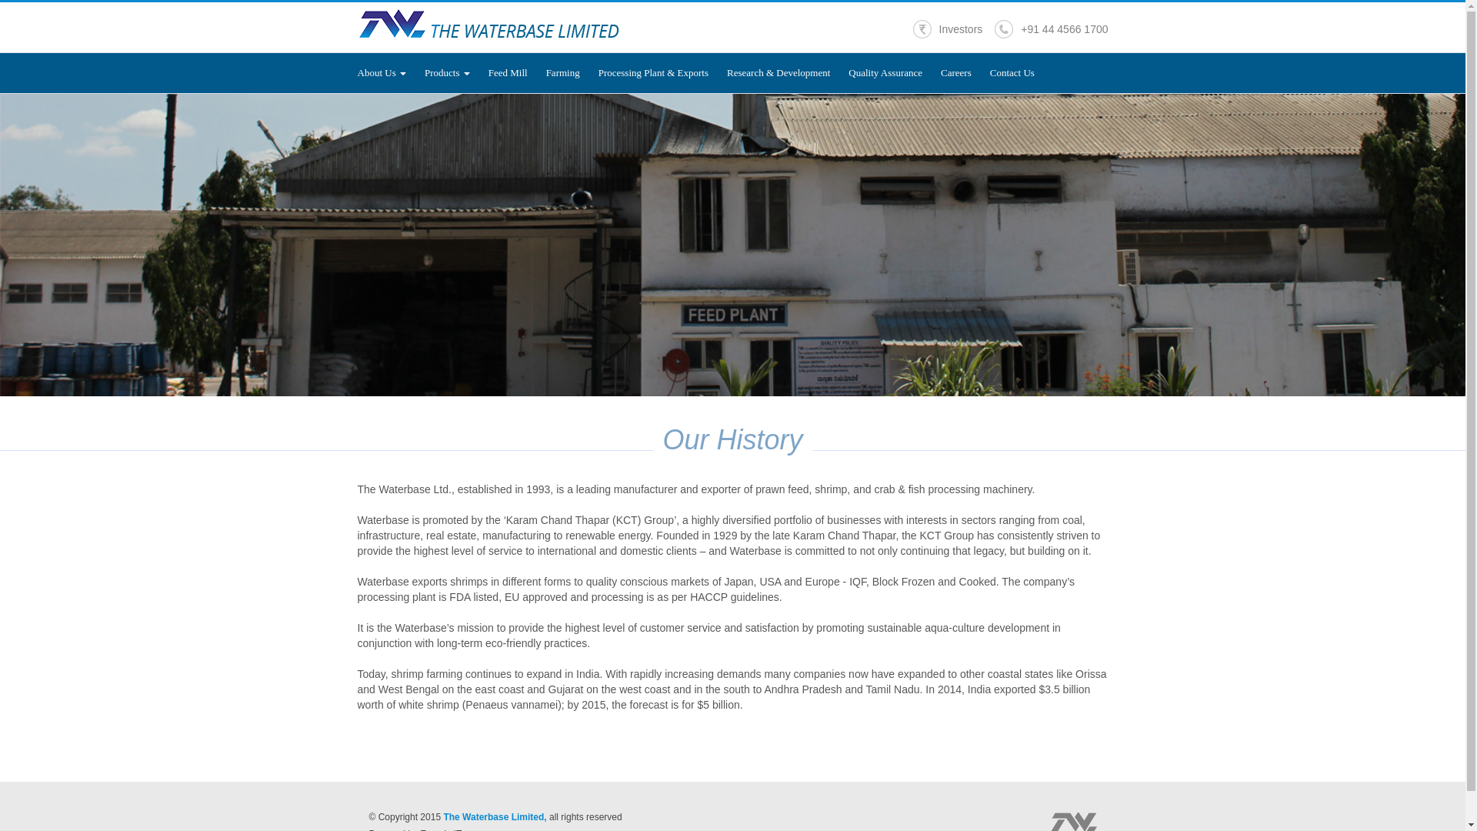 The image size is (1477, 831). I want to click on Quality Assurance, so click(894, 72).